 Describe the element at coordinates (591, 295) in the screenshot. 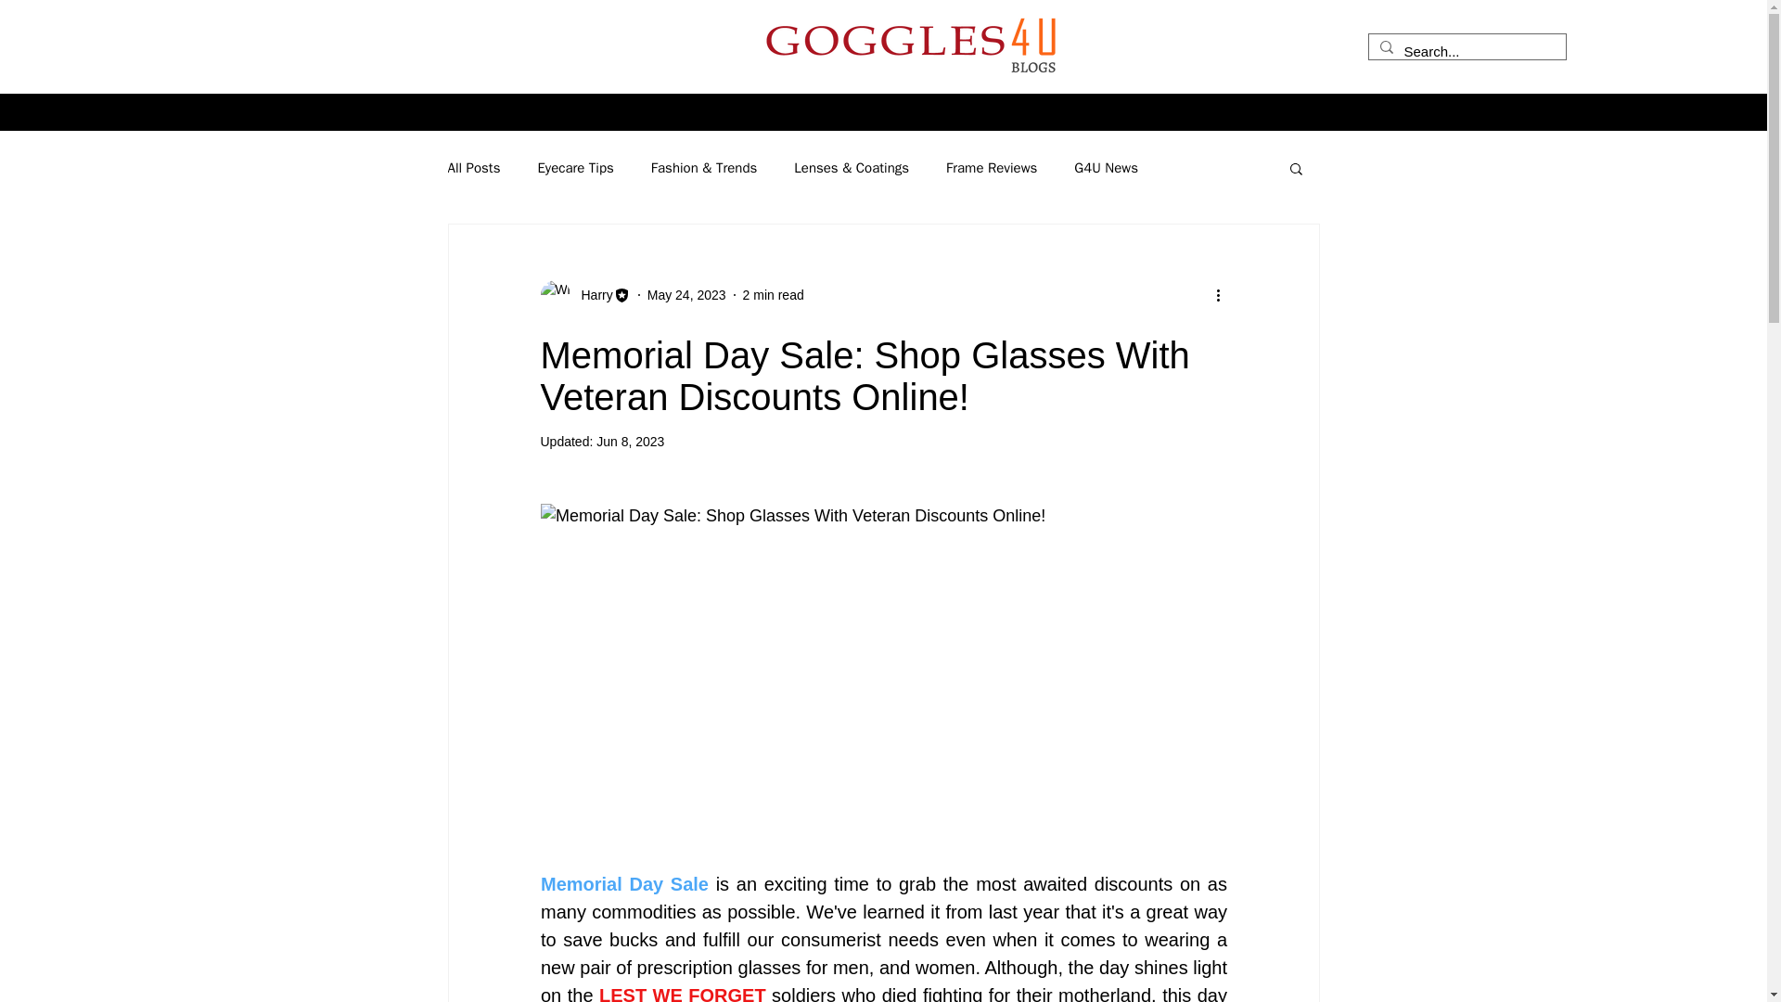

I see `Harry` at that location.